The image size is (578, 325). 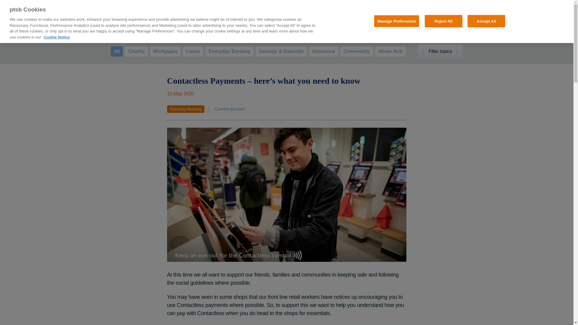 What do you see at coordinates (305, 24) in the screenshot?
I see `Open24` at bounding box center [305, 24].